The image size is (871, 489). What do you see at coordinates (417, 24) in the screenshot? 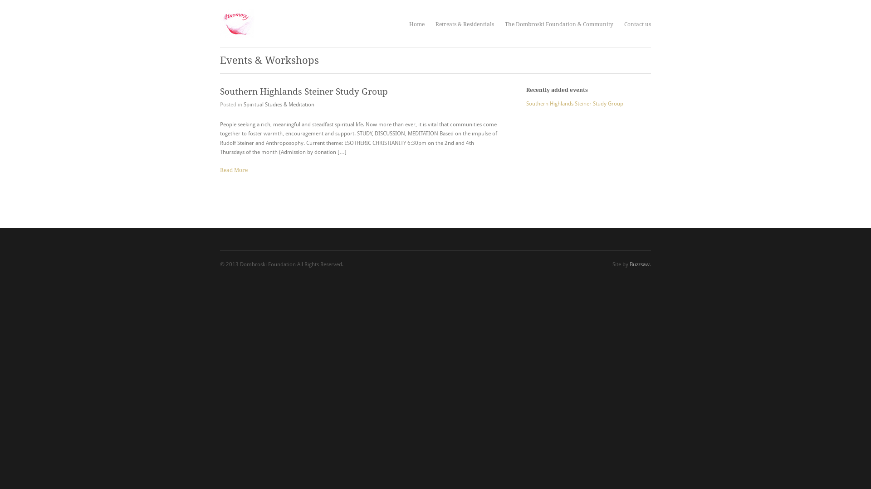
I see `Home` at bounding box center [417, 24].